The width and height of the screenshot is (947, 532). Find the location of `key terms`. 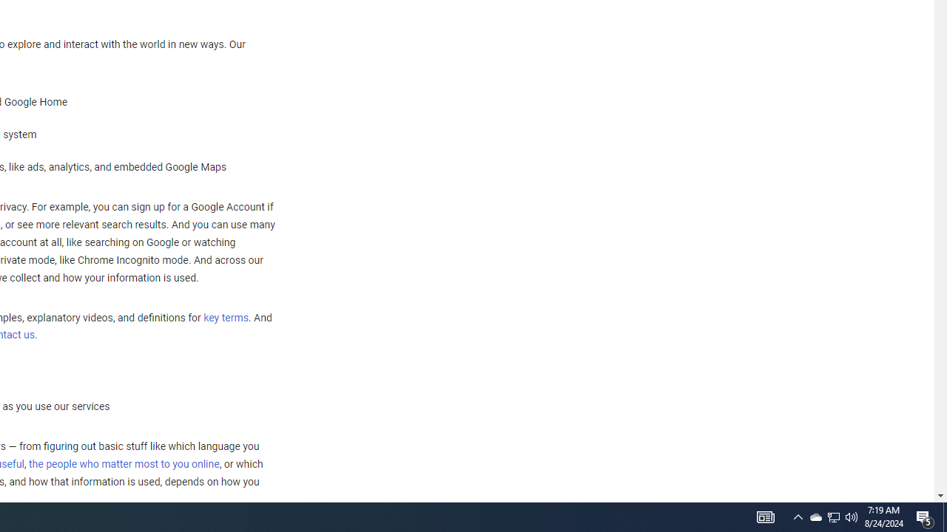

key terms is located at coordinates (226, 318).